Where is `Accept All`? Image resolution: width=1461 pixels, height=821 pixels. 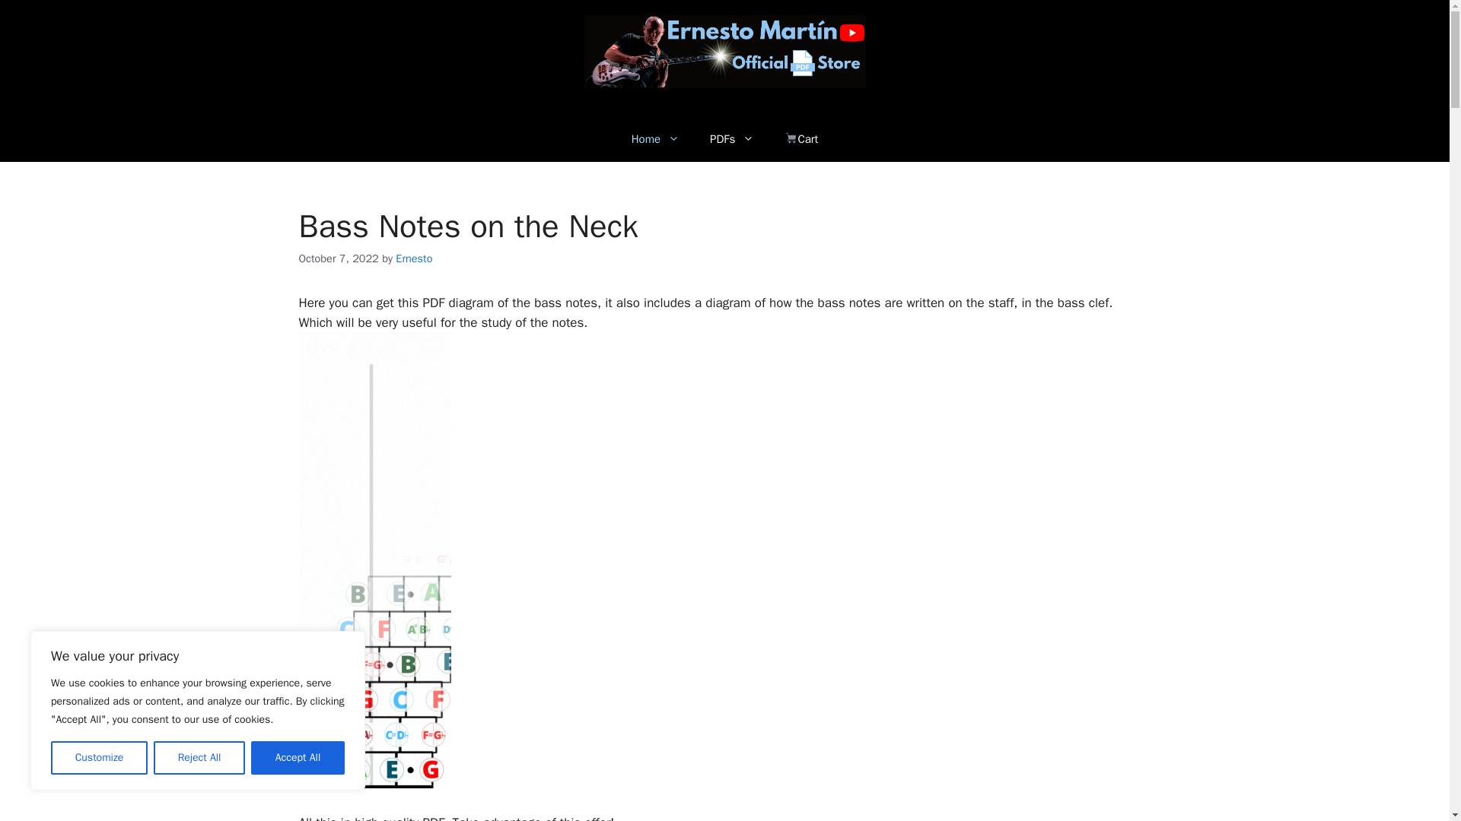
Accept All is located at coordinates (298, 758).